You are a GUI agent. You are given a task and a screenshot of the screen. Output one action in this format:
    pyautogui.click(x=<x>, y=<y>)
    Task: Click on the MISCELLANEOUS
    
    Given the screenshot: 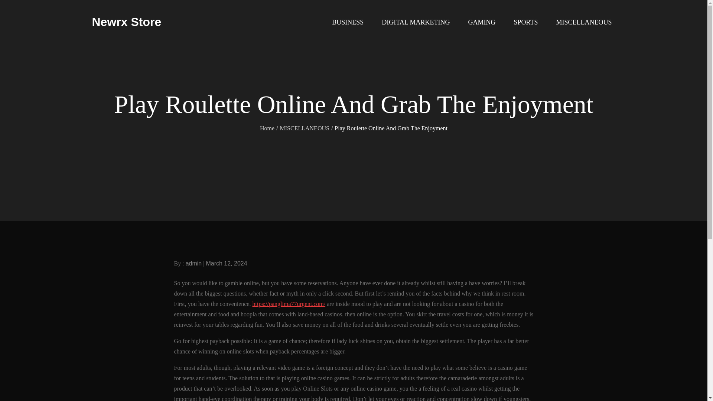 What is the action you would take?
    pyautogui.click(x=583, y=22)
    